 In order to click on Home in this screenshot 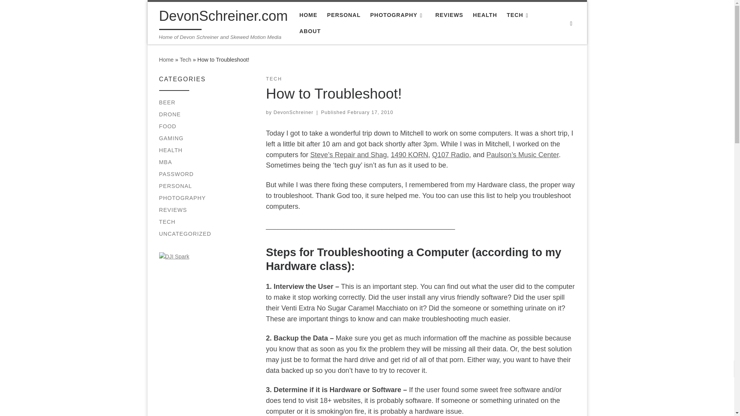, I will do `click(166, 59)`.